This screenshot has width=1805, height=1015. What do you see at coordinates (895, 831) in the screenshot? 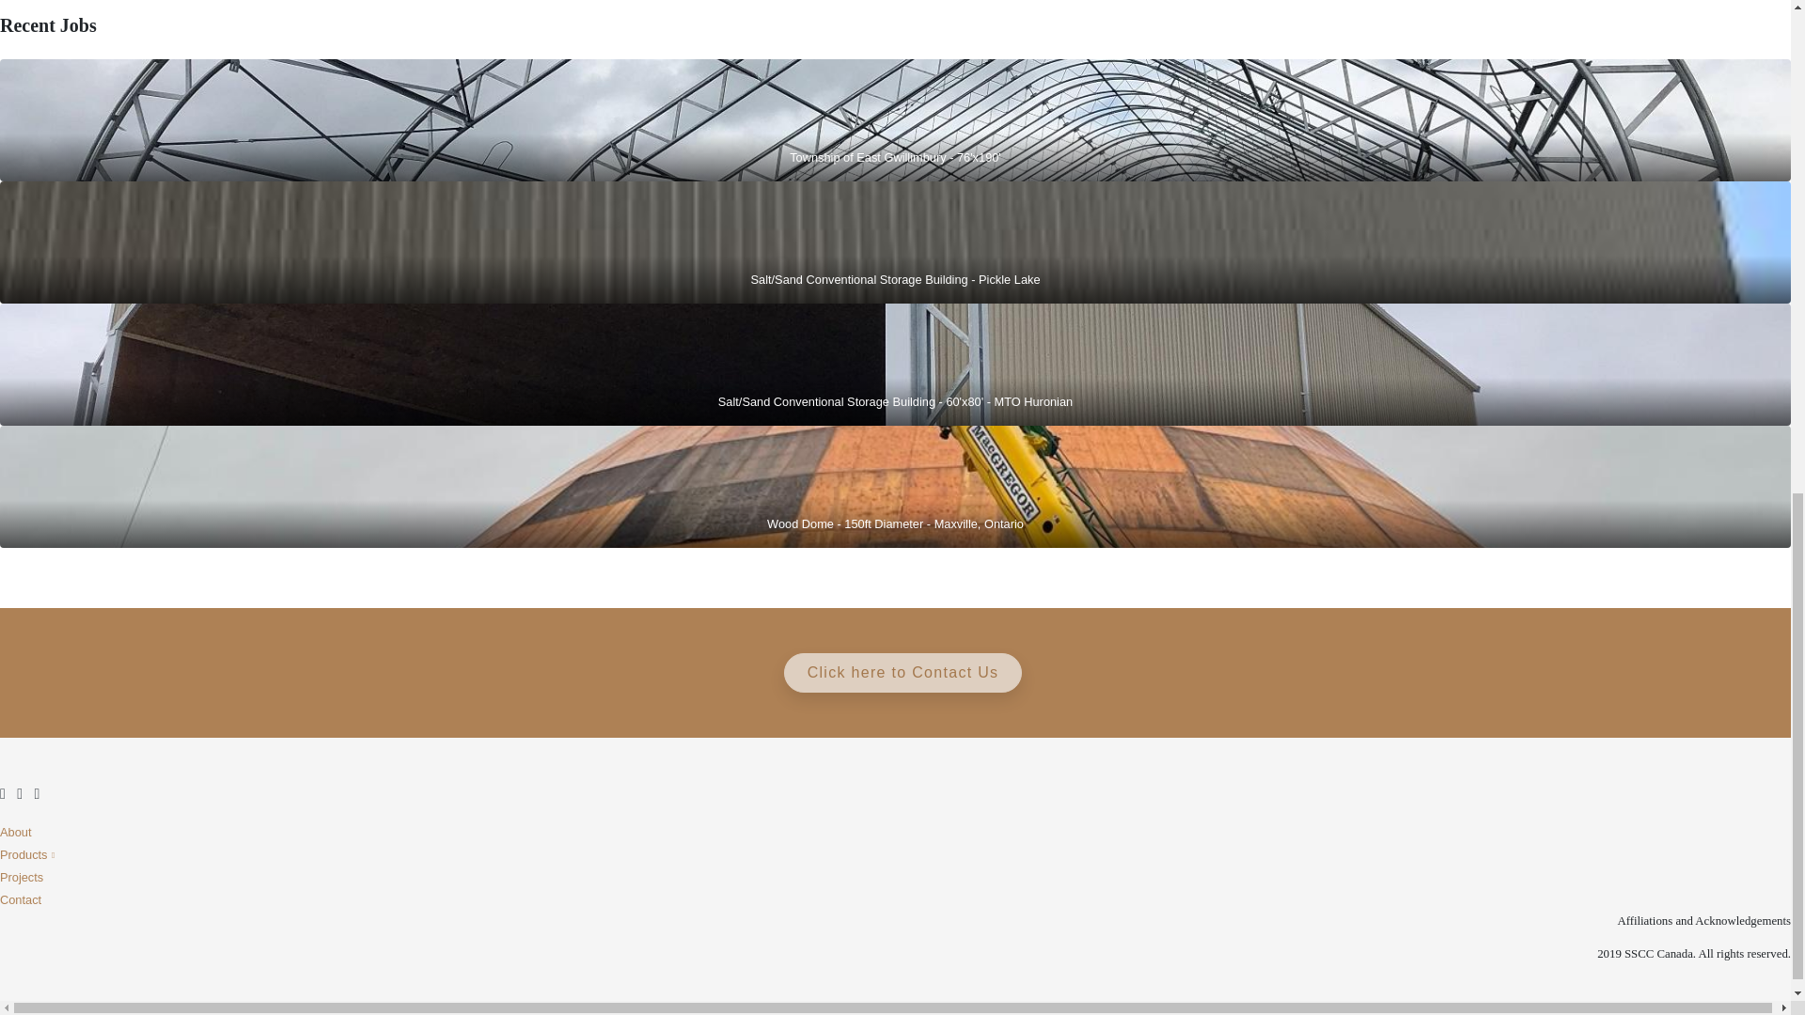
I see `About` at bounding box center [895, 831].